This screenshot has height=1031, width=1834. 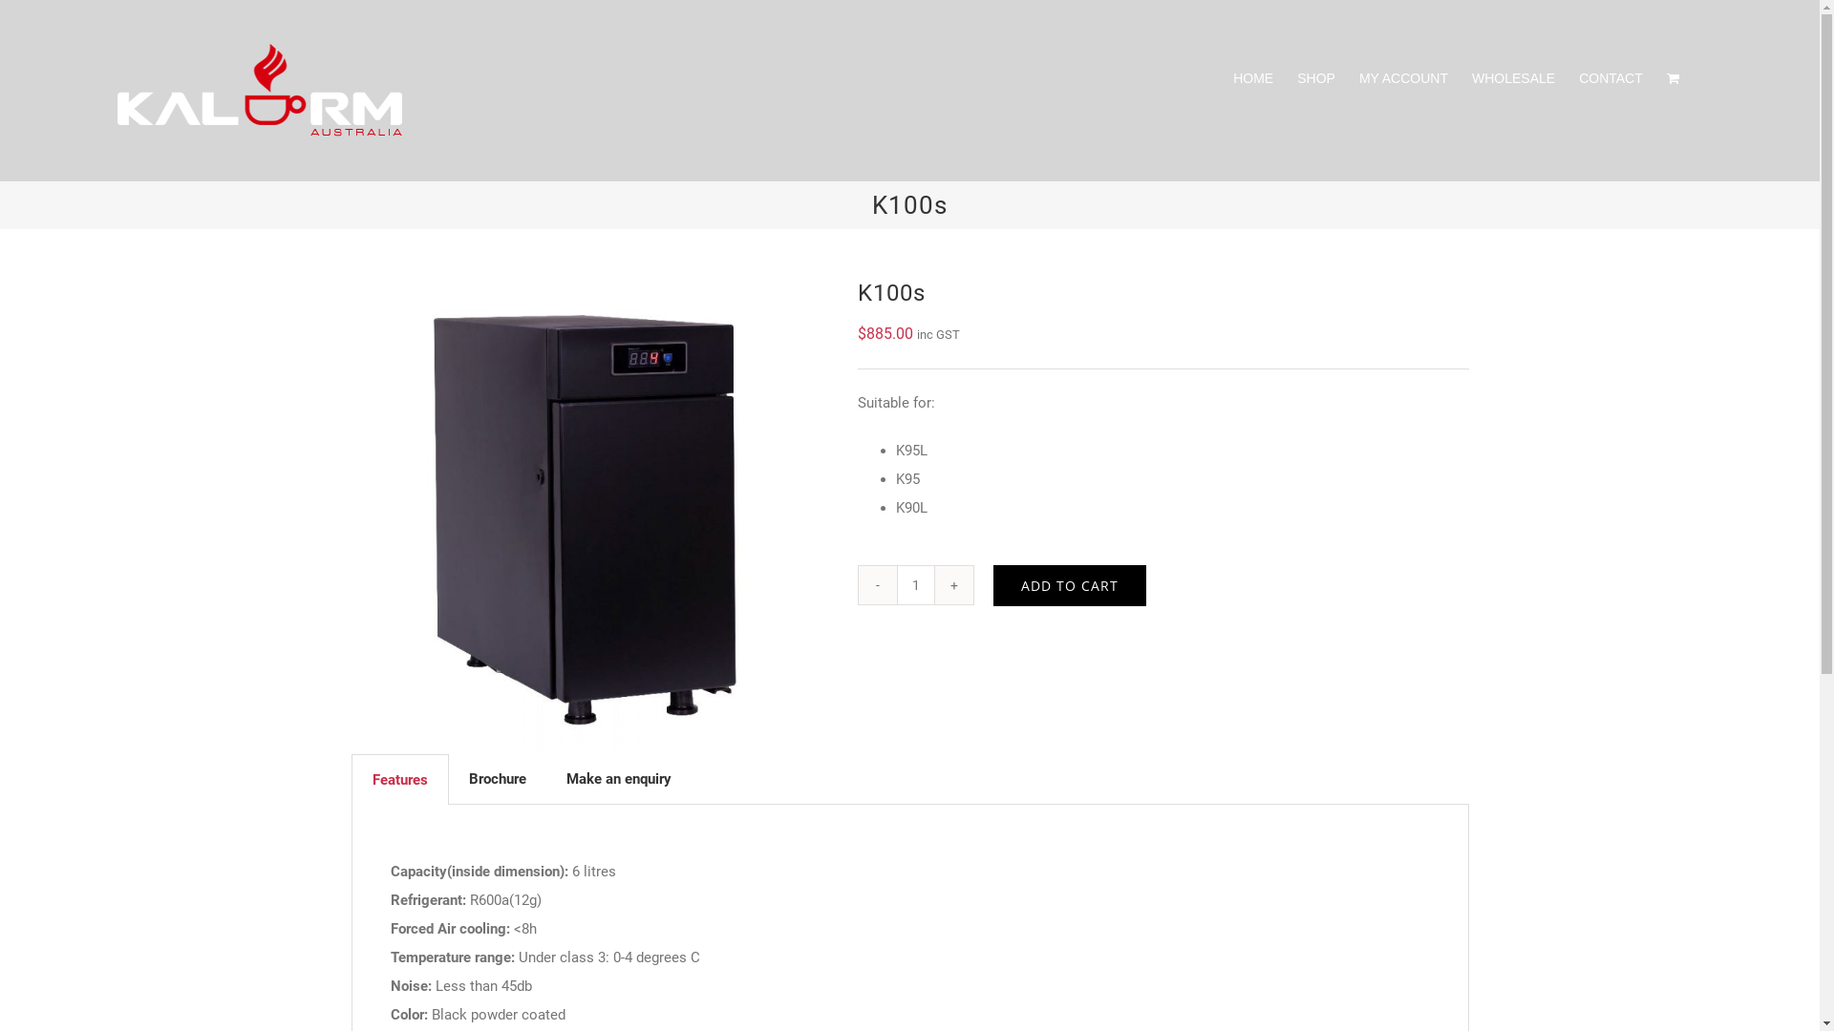 What do you see at coordinates (399, 780) in the screenshot?
I see `Features` at bounding box center [399, 780].